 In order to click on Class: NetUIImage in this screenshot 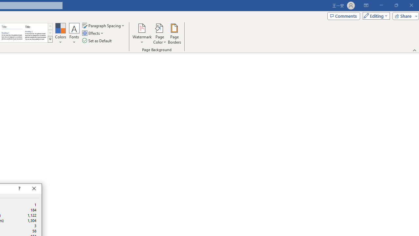, I will do `click(50, 39)`.